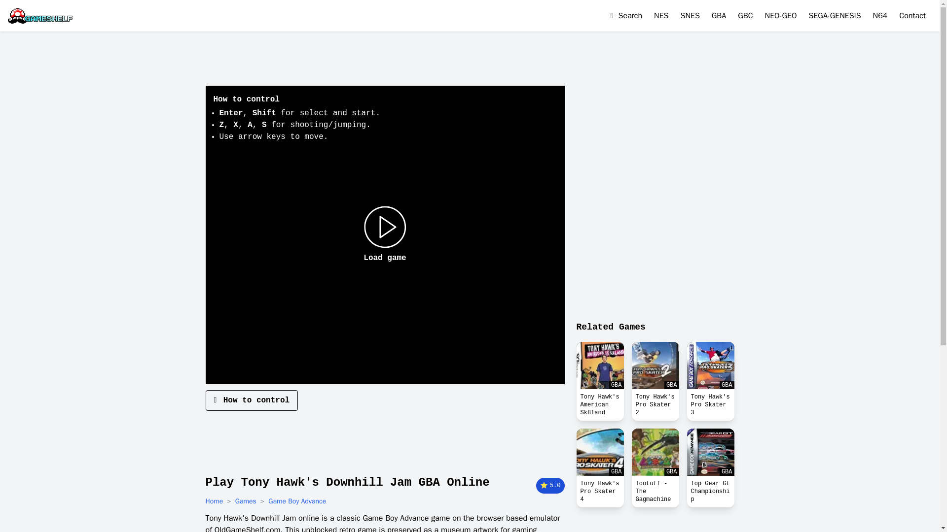  What do you see at coordinates (214, 501) in the screenshot?
I see `Home` at bounding box center [214, 501].